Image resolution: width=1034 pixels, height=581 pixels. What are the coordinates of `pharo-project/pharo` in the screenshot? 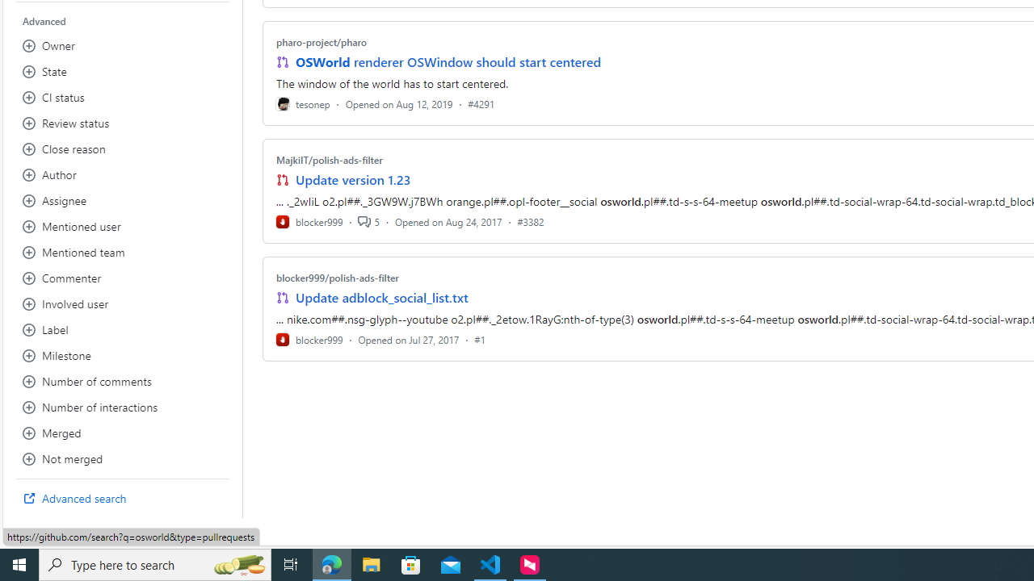 It's located at (322, 42).